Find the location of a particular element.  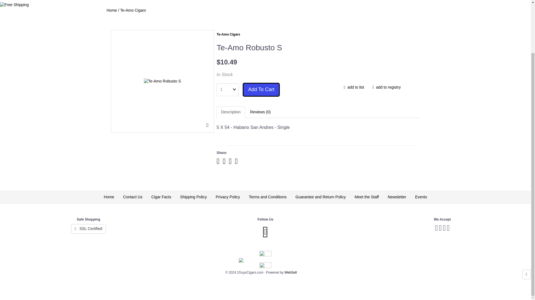

HUMIDORS is located at coordinates (303, 1).